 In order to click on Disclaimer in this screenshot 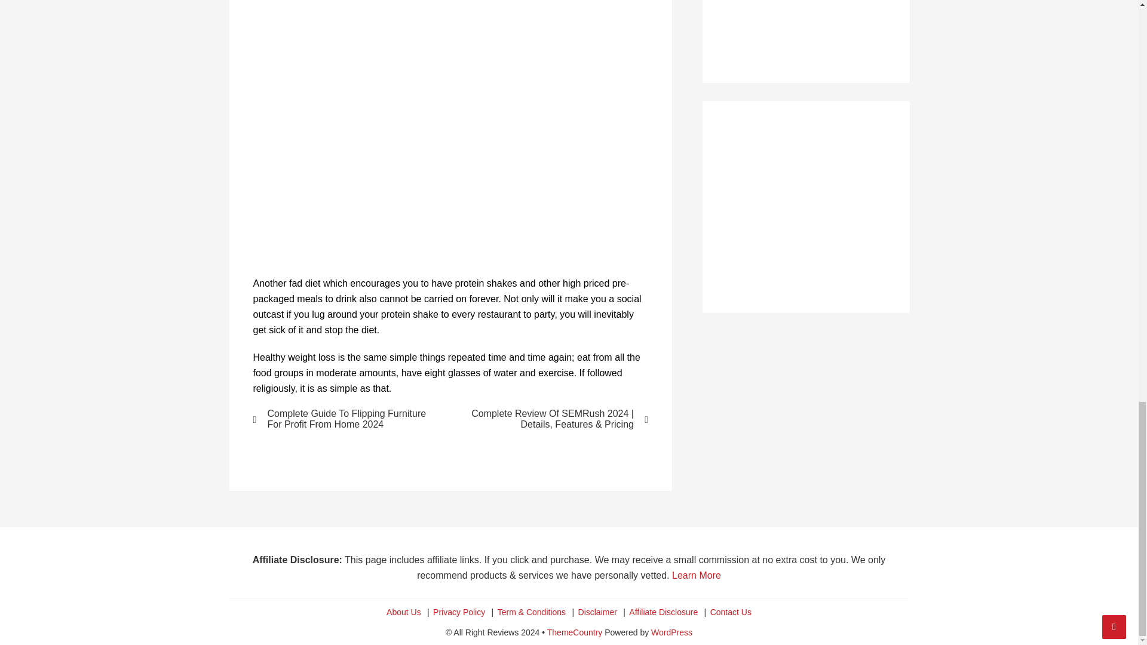, I will do `click(597, 612)`.